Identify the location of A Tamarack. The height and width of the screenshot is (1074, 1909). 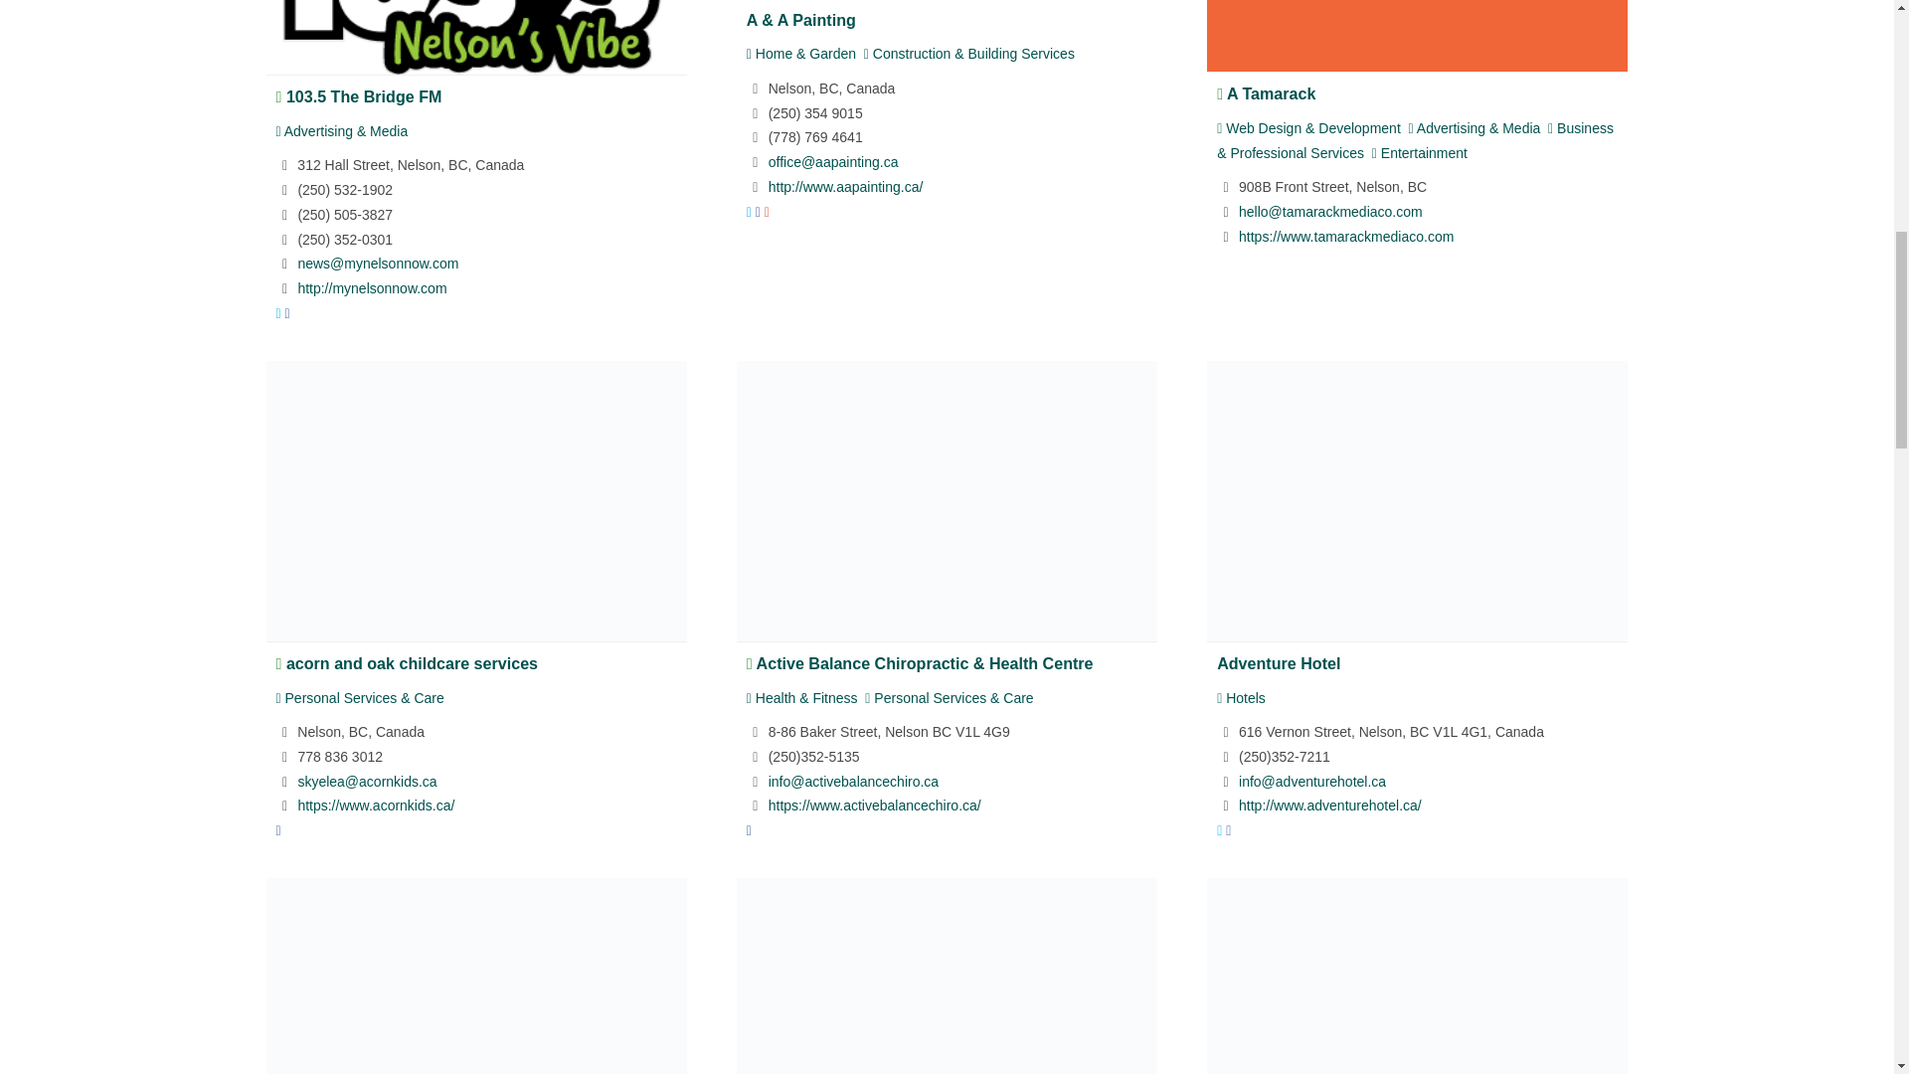
(1271, 93).